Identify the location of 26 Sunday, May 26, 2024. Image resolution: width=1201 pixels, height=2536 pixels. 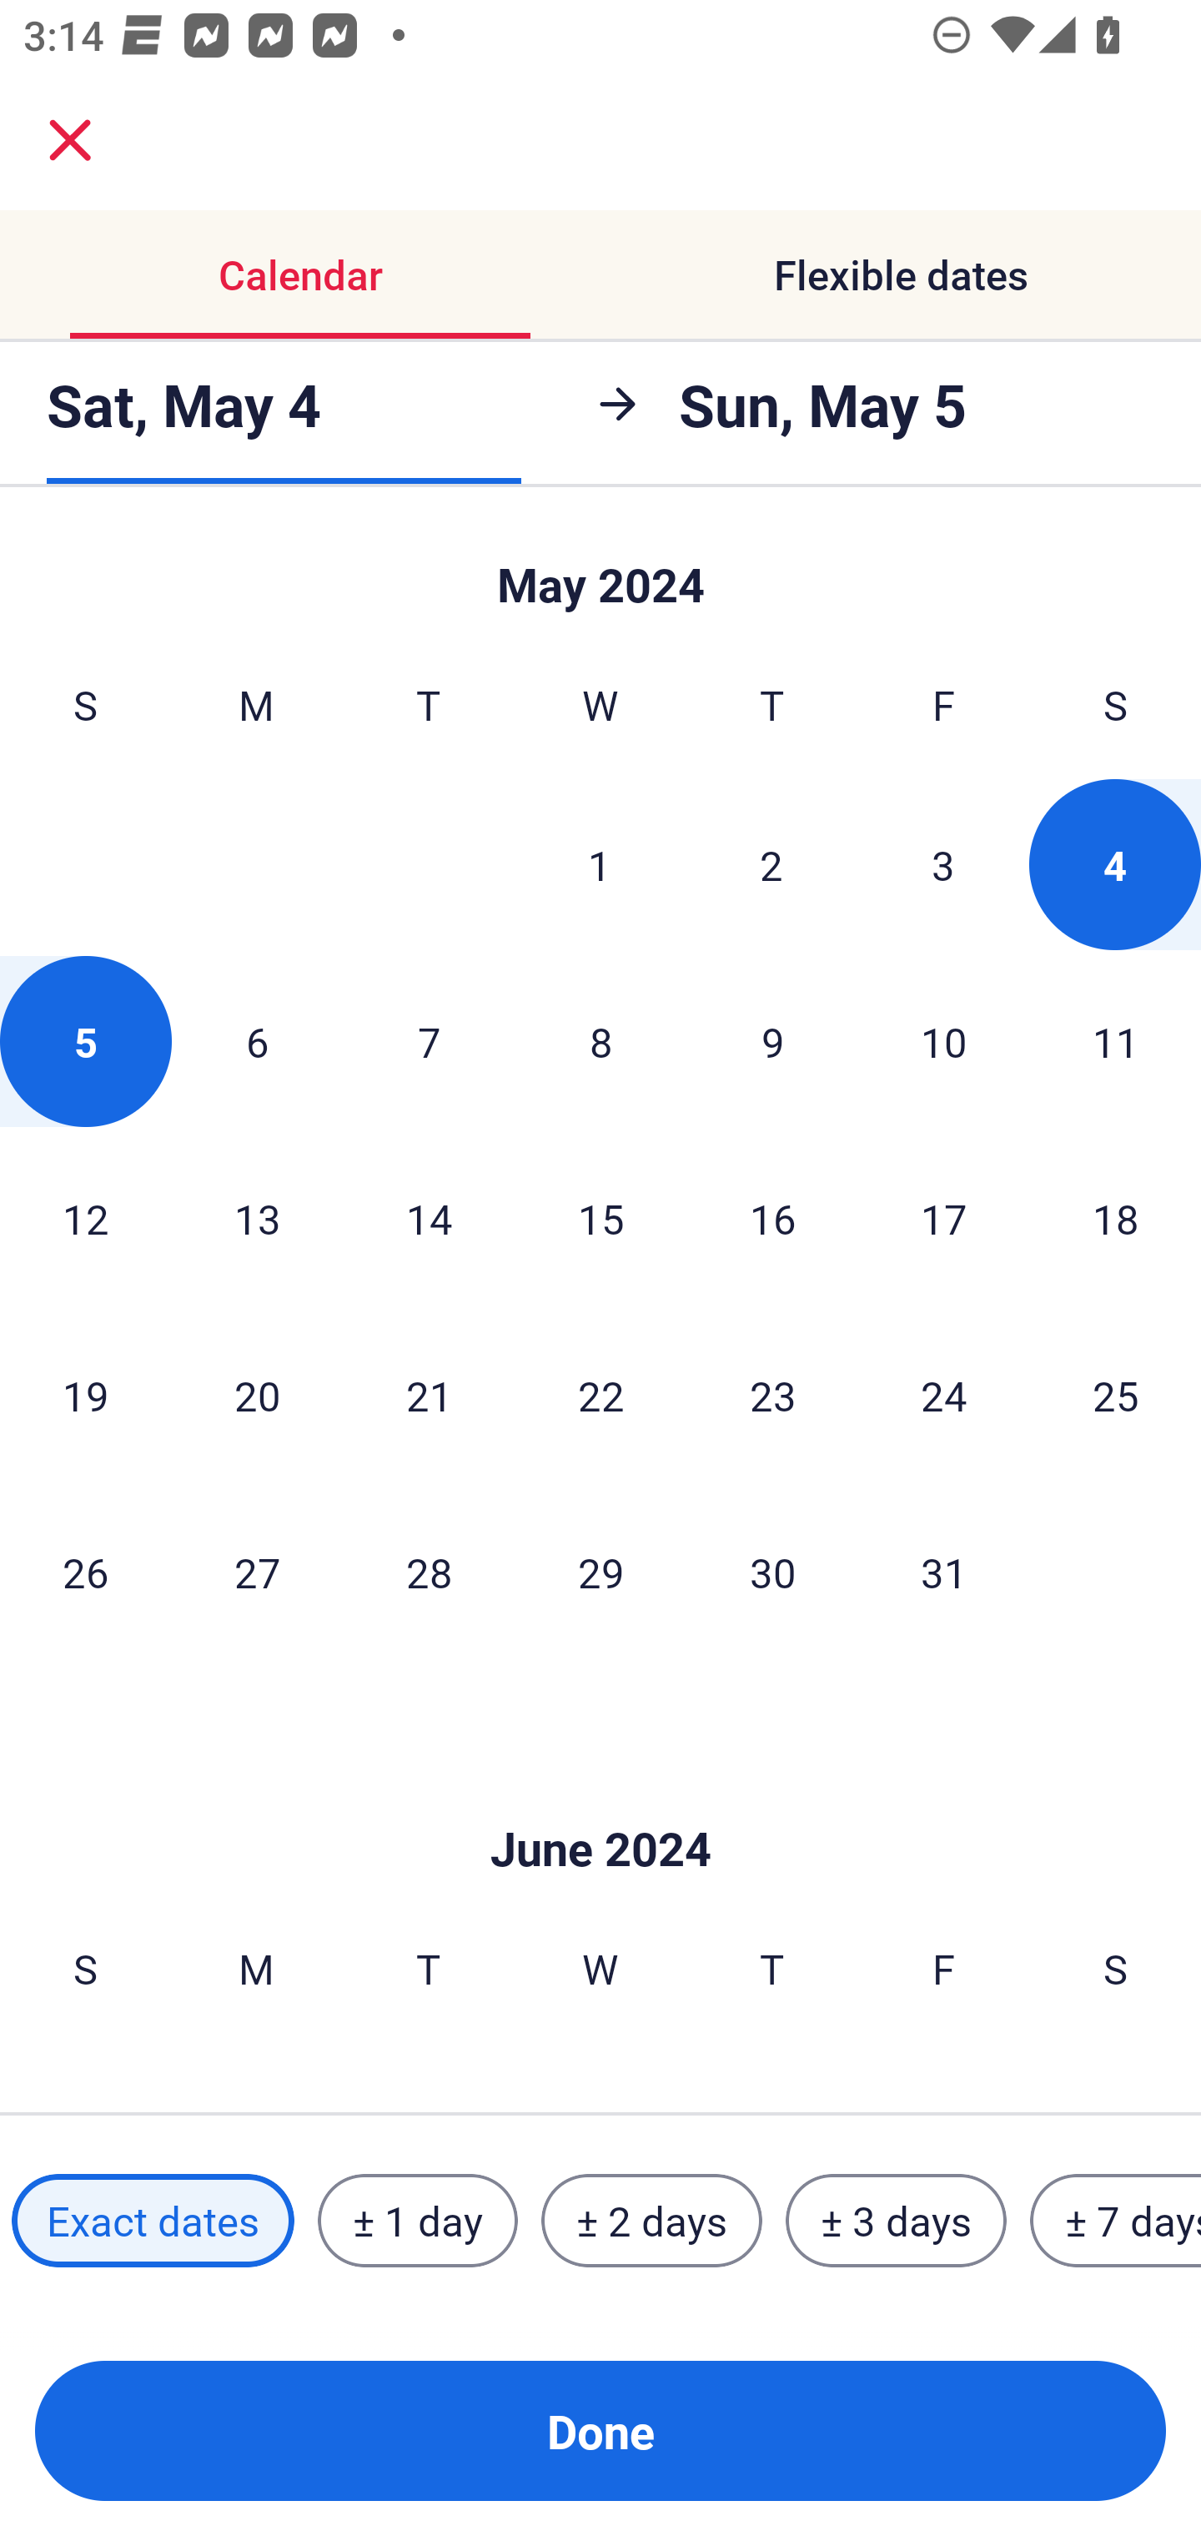
(85, 1572).